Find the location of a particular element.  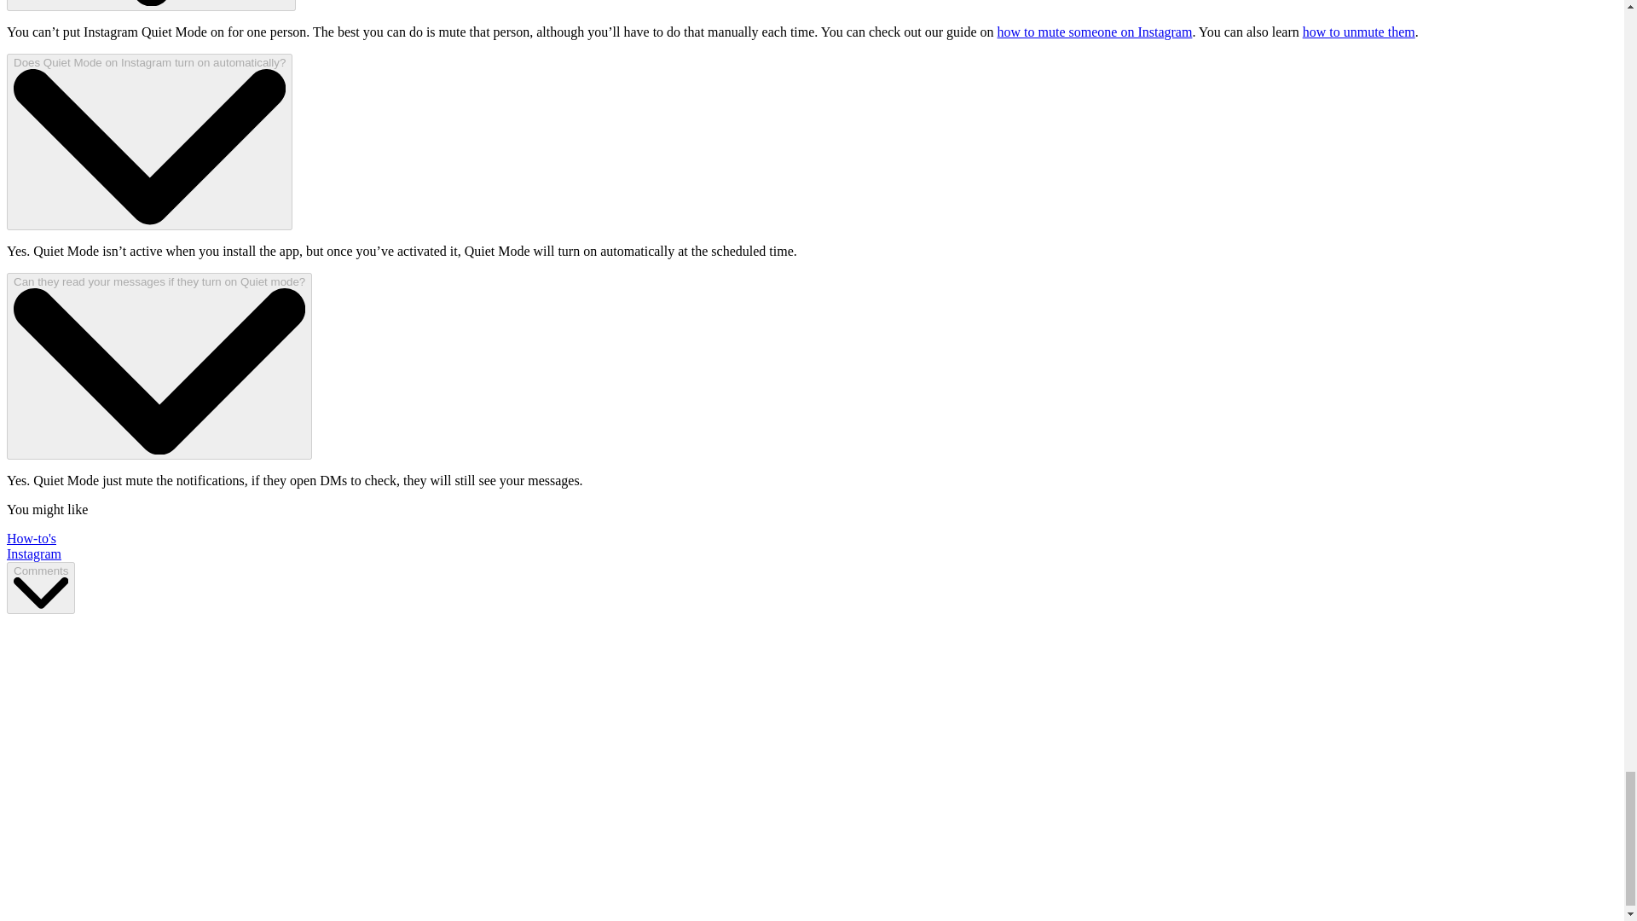

How-to's is located at coordinates (31, 539).